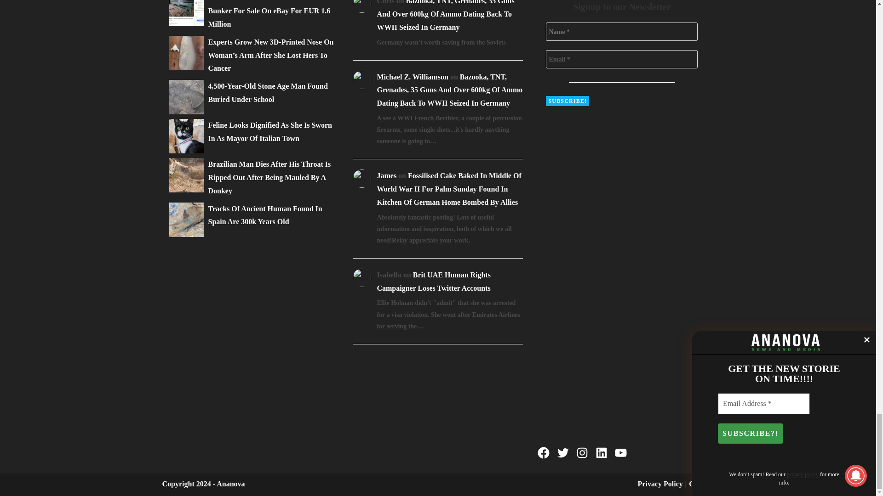 Image resolution: width=883 pixels, height=496 pixels. I want to click on Name, so click(621, 31).